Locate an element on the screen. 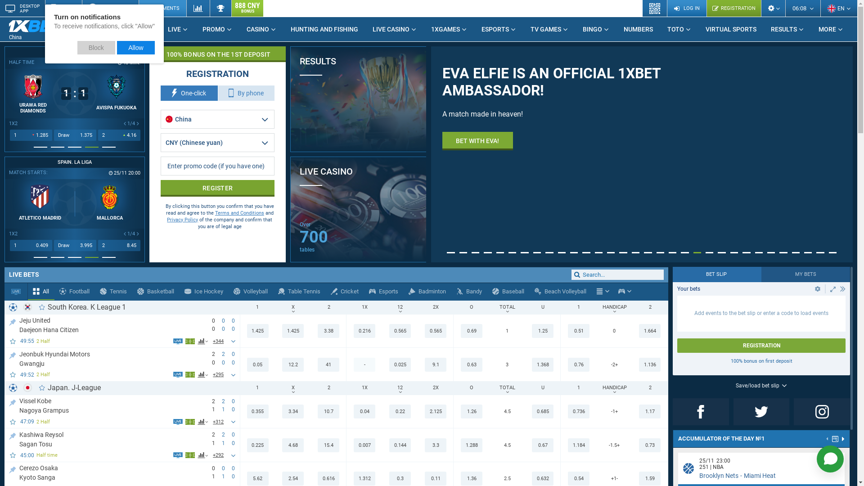 Image resolution: width=864 pixels, height=486 pixels. New version of the 1xBet website is located at coordinates (221, 154).